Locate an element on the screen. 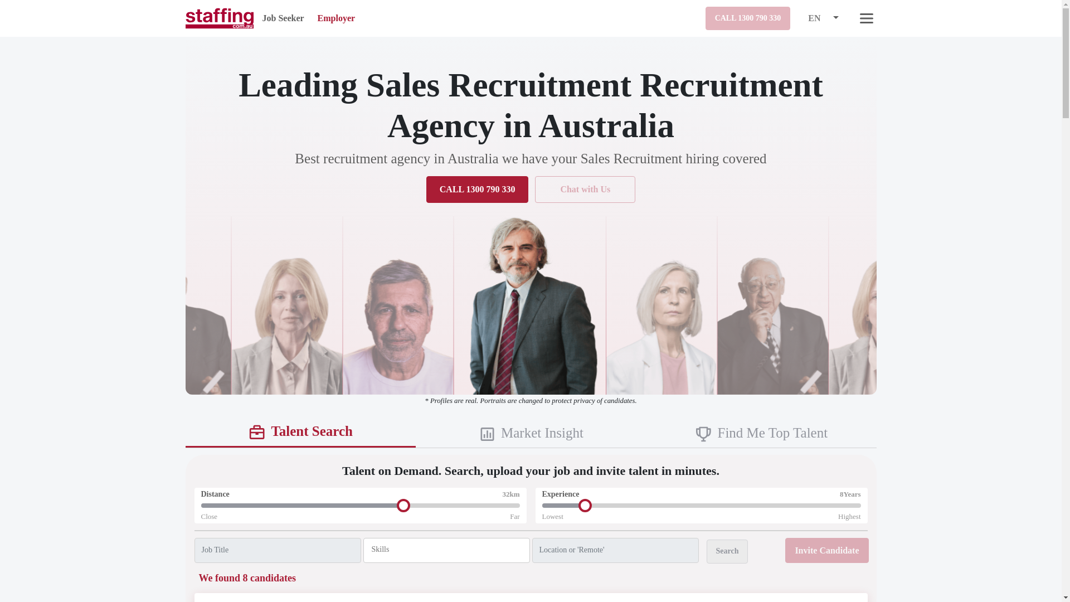  CALL 1300 790 330 is located at coordinates (748, 18).